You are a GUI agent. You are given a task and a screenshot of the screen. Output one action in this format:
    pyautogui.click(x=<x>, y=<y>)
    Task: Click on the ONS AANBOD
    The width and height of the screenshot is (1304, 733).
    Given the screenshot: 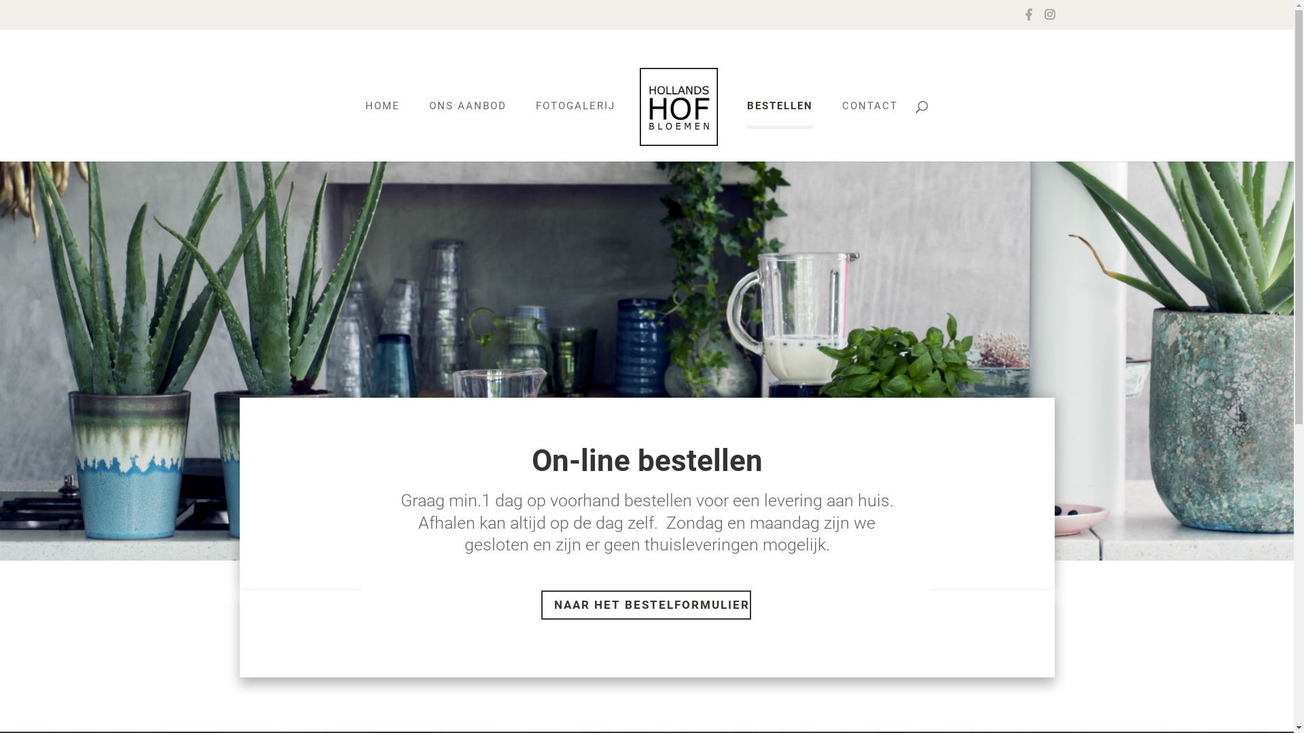 What is the action you would take?
    pyautogui.click(x=468, y=113)
    